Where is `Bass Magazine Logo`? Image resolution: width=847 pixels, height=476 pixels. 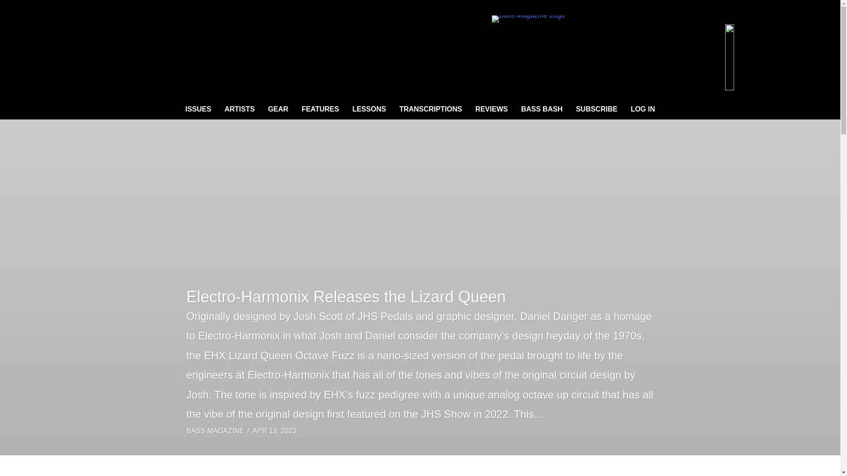 Bass Magazine Logo is located at coordinates (528, 19).